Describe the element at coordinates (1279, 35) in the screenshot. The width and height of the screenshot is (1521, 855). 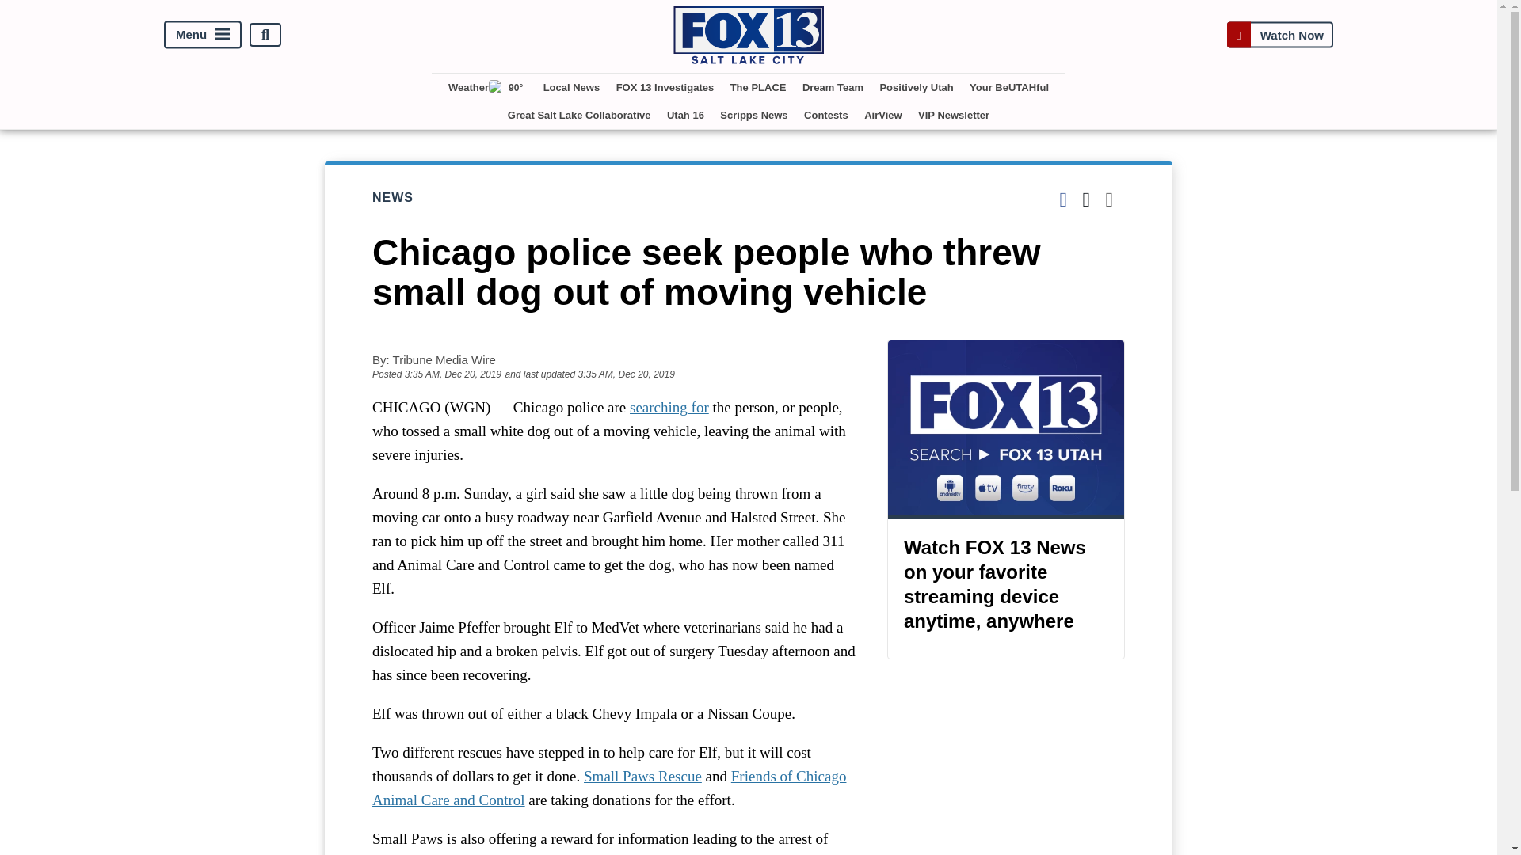
I see `Watch Now` at that location.